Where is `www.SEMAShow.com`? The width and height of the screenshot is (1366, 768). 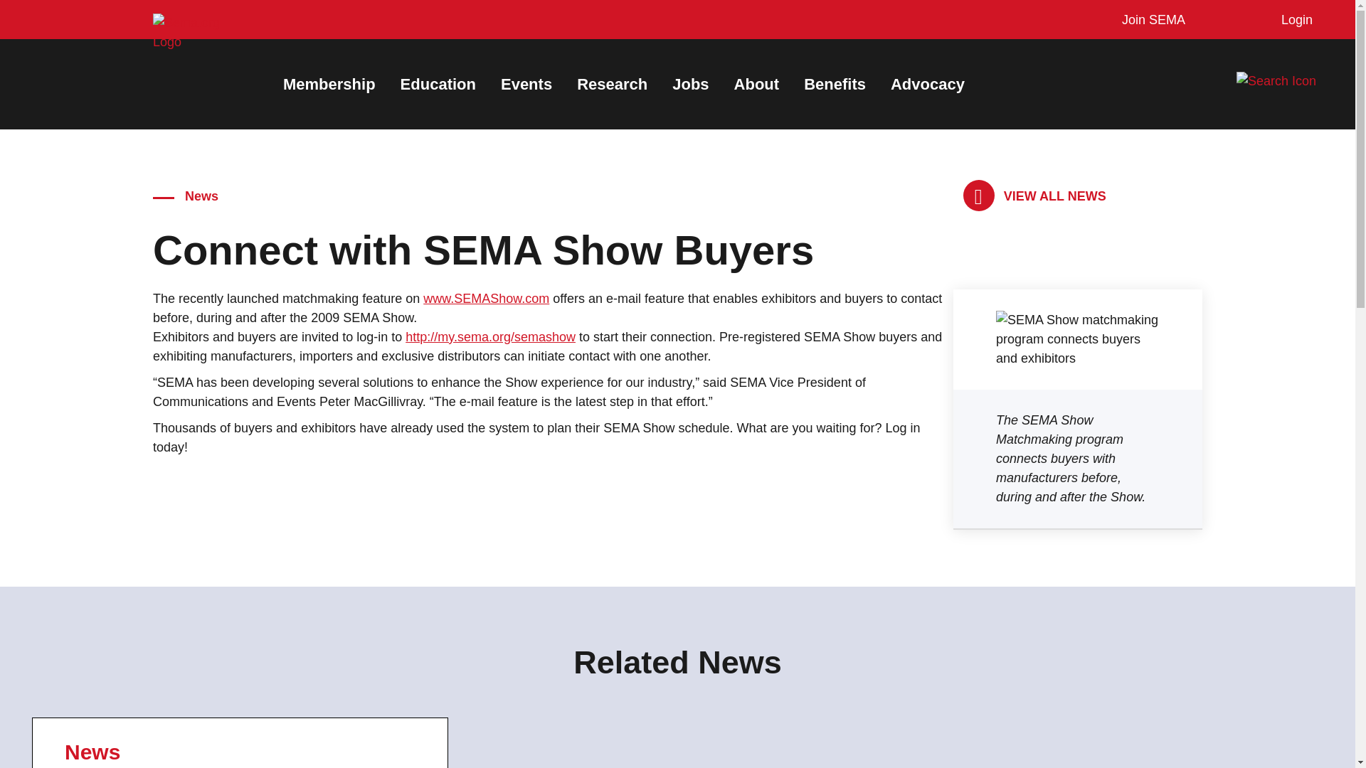
www.SEMAShow.com is located at coordinates (486, 299).